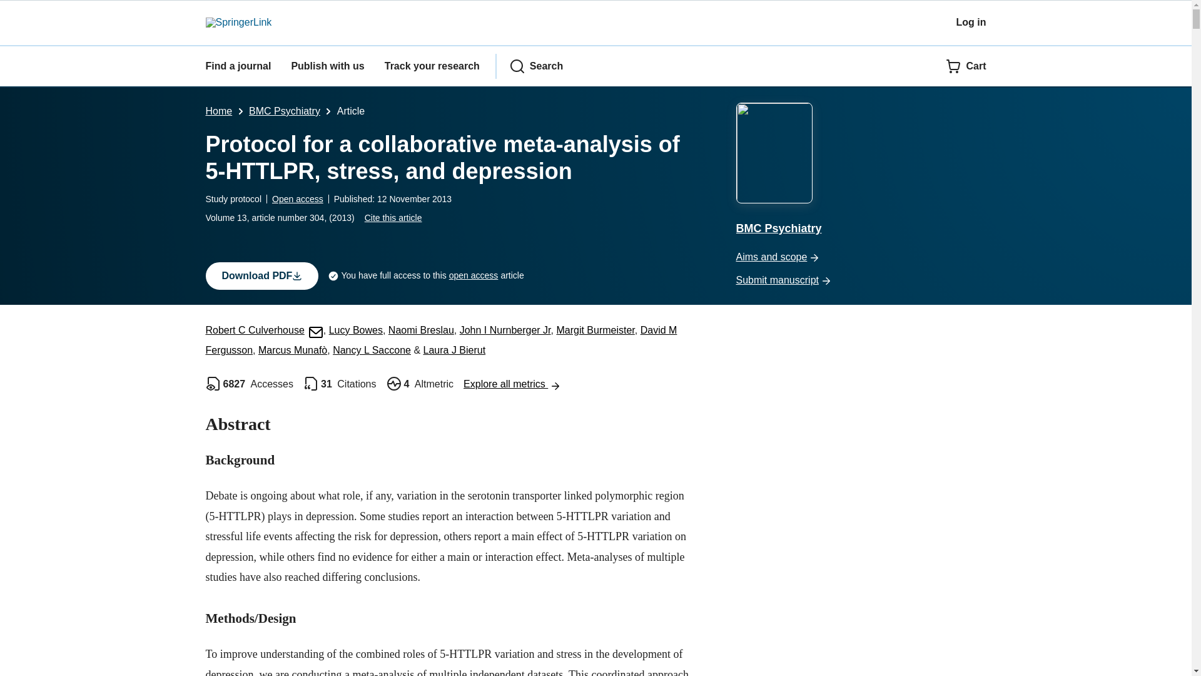 The width and height of the screenshot is (1201, 676). I want to click on David M Fergusson, so click(441, 341).